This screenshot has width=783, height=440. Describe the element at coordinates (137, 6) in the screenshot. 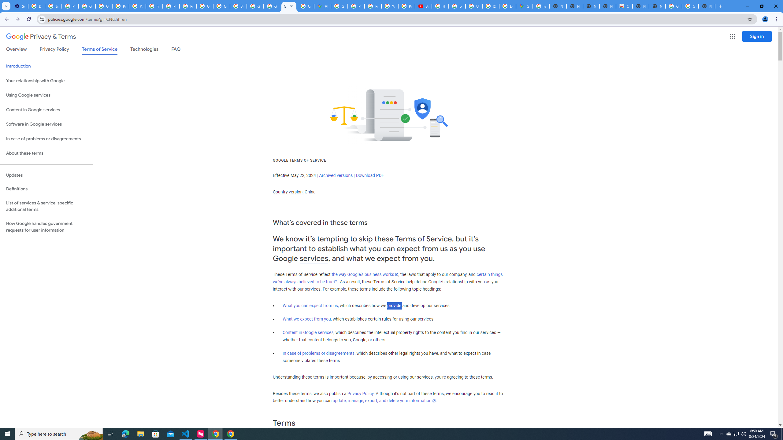

I see `YouTube` at that location.